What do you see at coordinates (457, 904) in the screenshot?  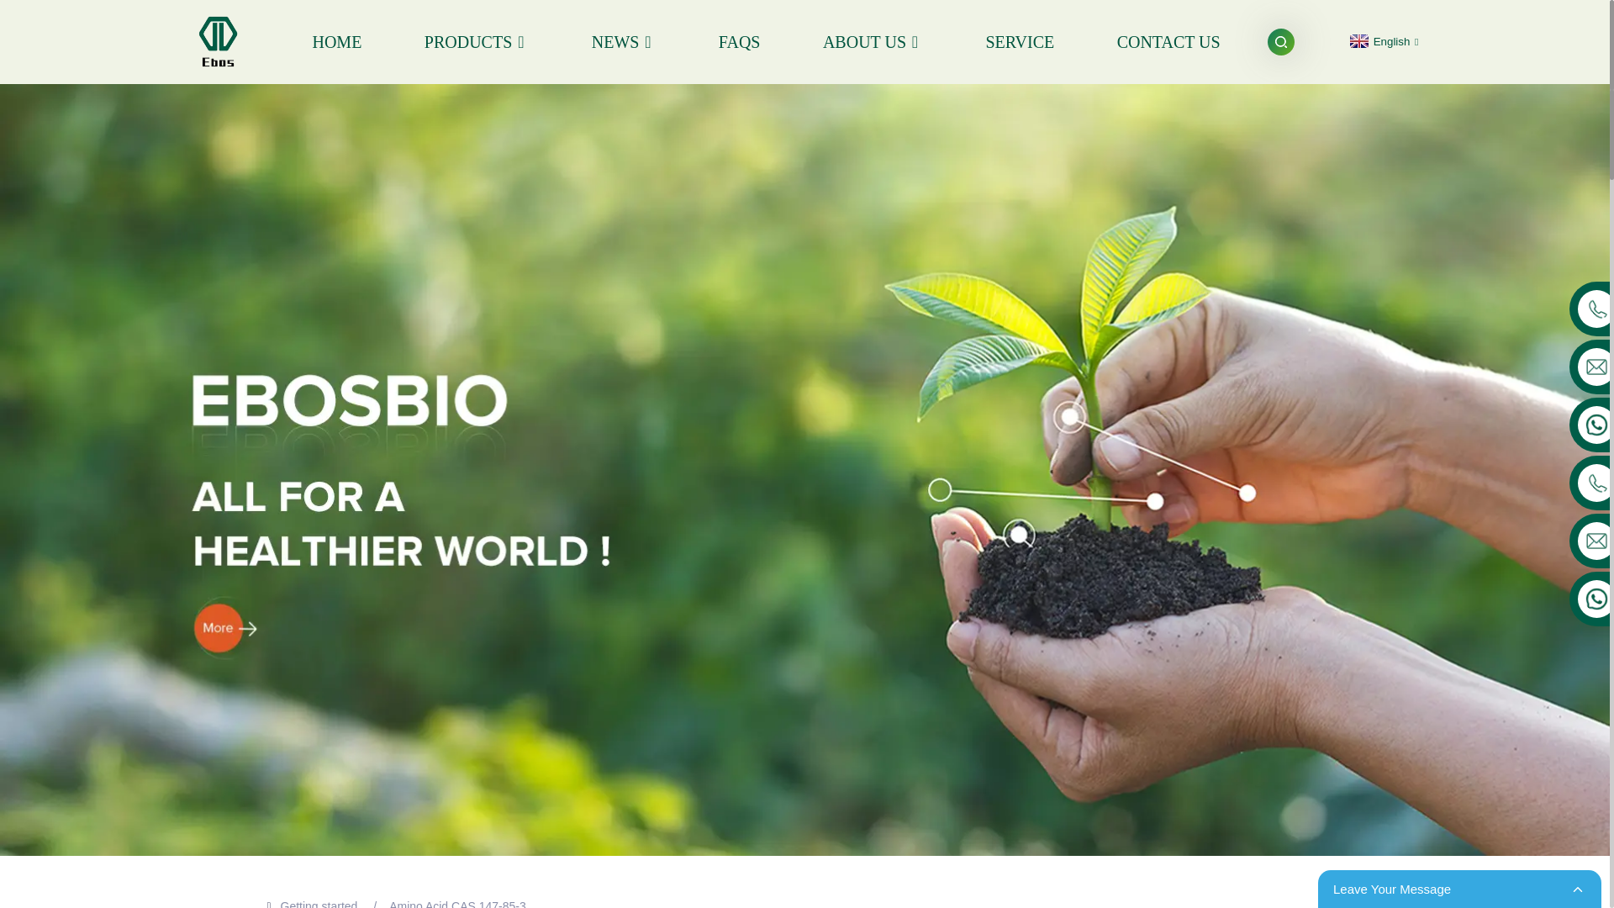 I see `Amino Acid CAS 147-85-3` at bounding box center [457, 904].